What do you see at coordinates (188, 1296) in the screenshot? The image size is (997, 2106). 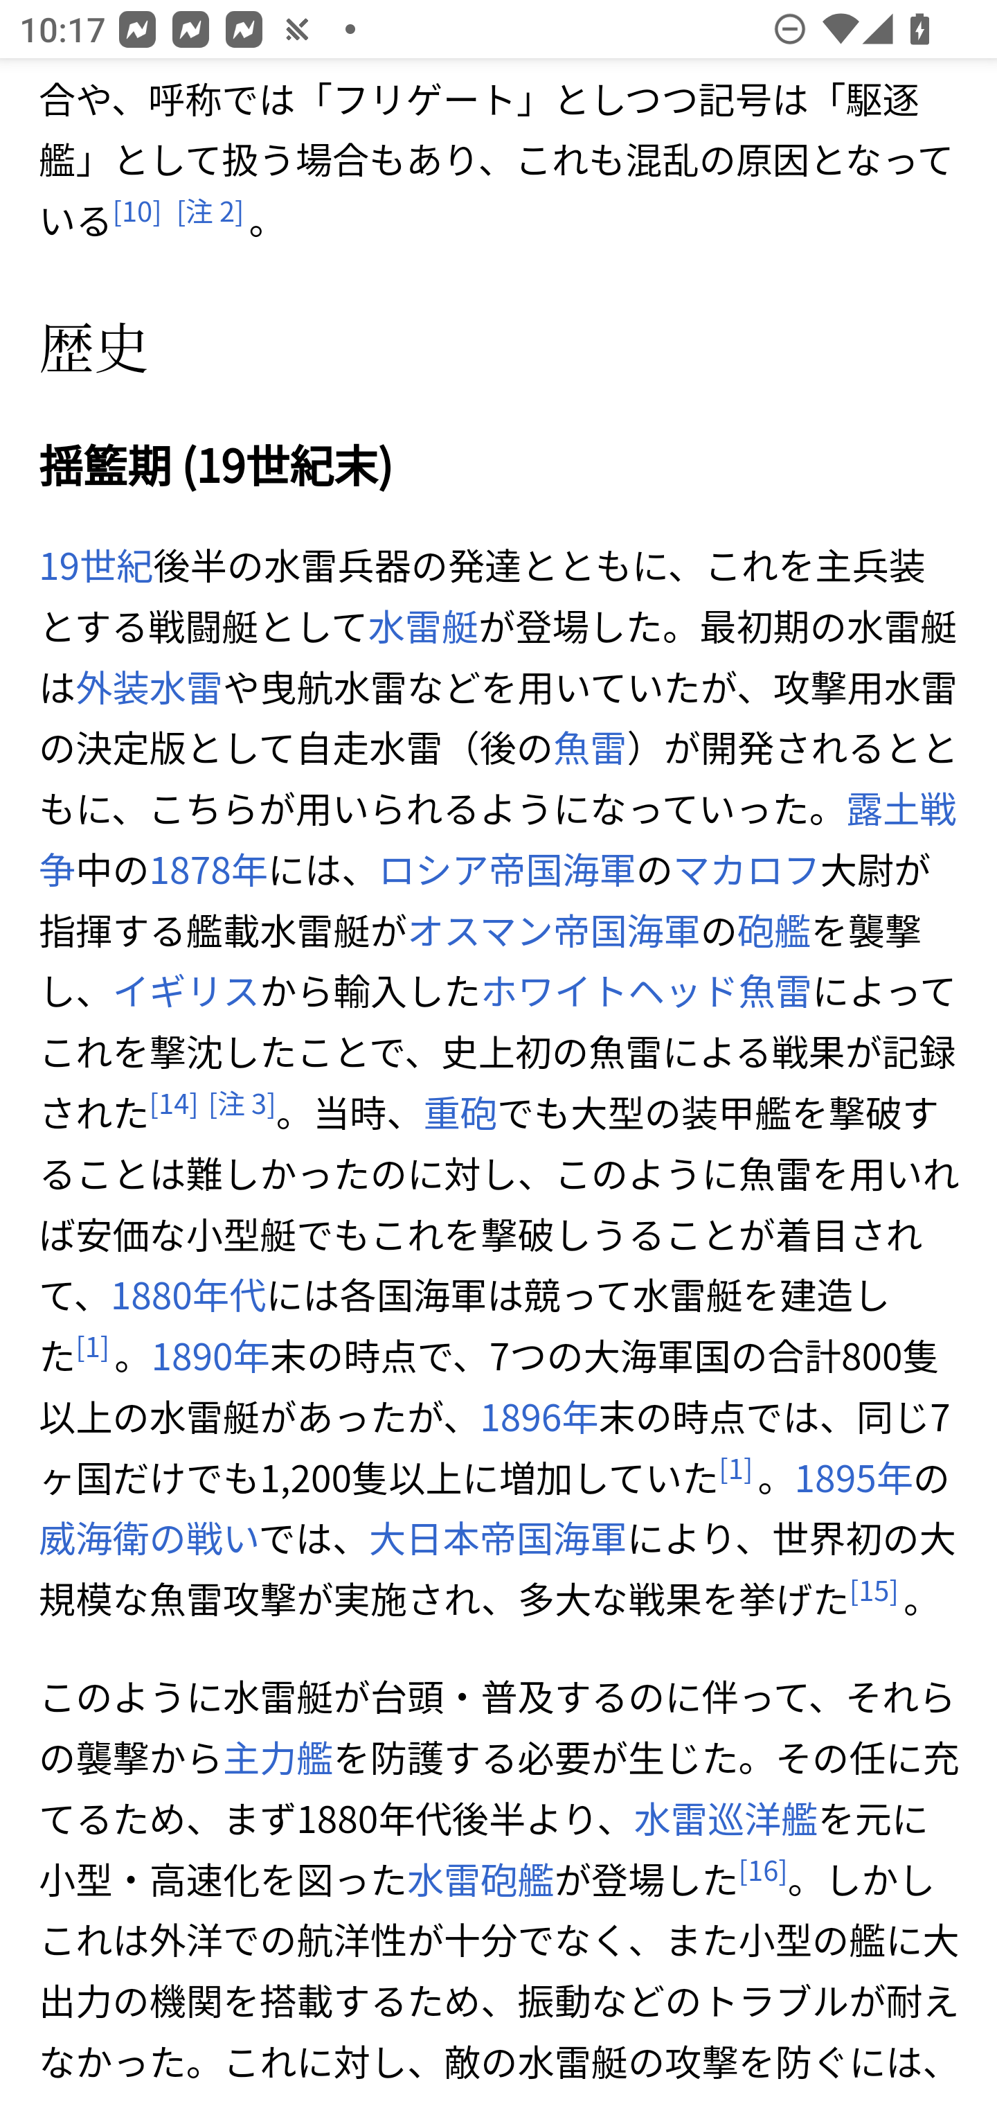 I see `1880年代` at bounding box center [188, 1296].